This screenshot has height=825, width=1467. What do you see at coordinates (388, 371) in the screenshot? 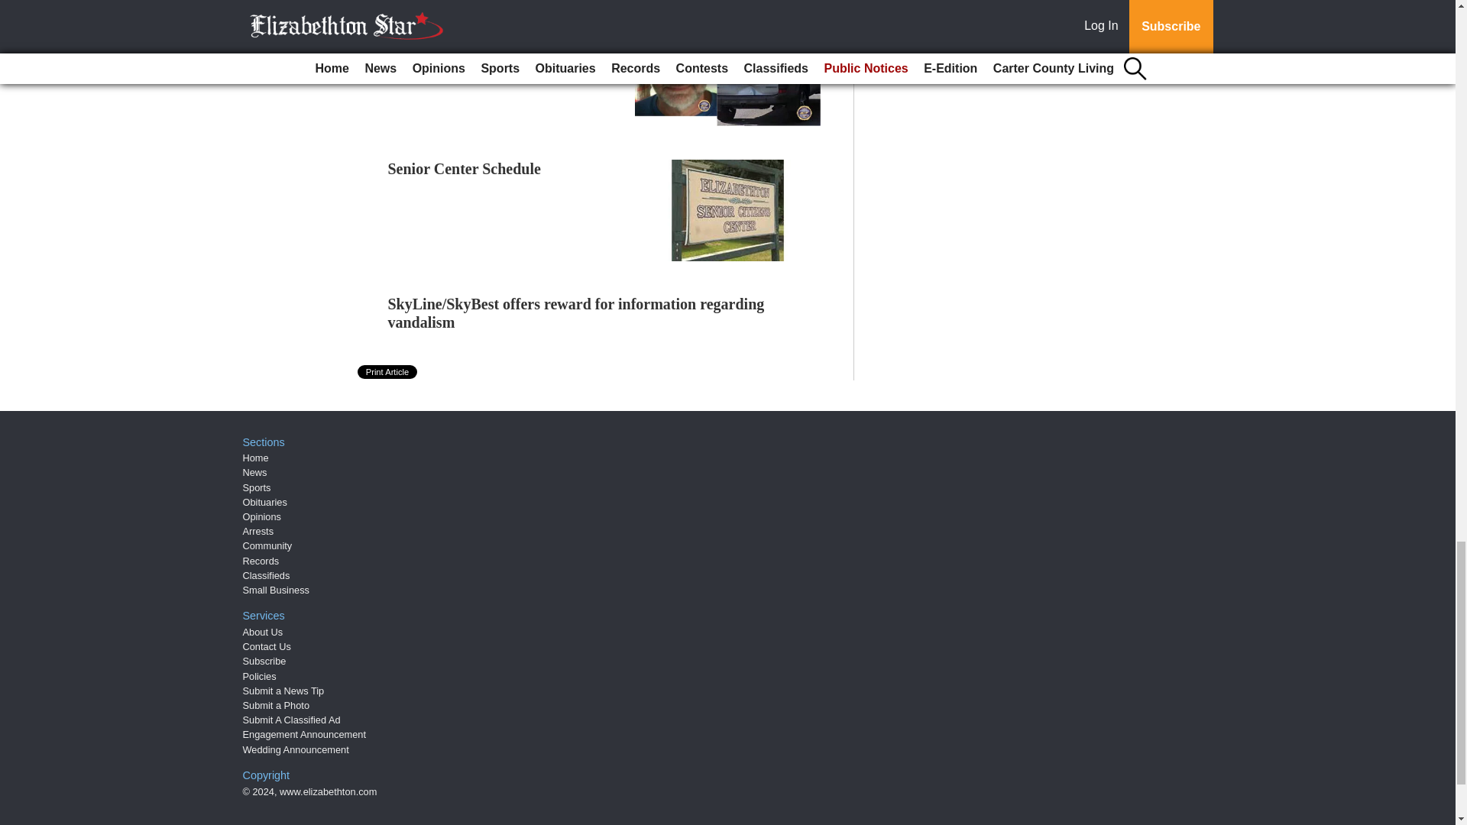
I see `Print Article` at bounding box center [388, 371].